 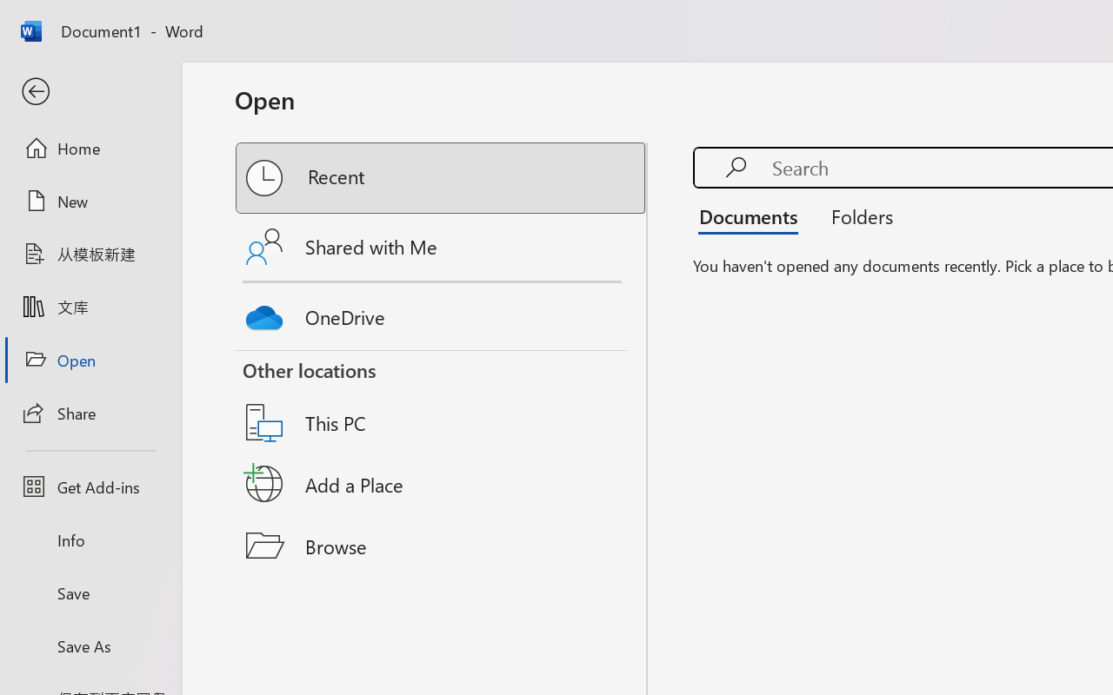 What do you see at coordinates (442, 484) in the screenshot?
I see `Add a Place` at bounding box center [442, 484].